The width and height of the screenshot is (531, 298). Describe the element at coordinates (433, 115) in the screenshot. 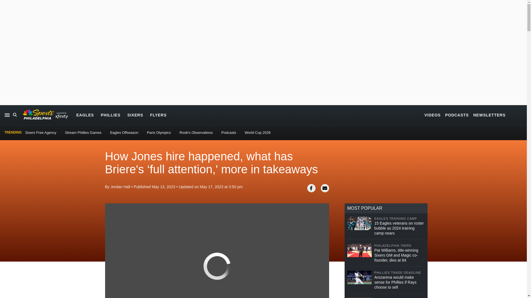

I see `VIDEOS` at that location.